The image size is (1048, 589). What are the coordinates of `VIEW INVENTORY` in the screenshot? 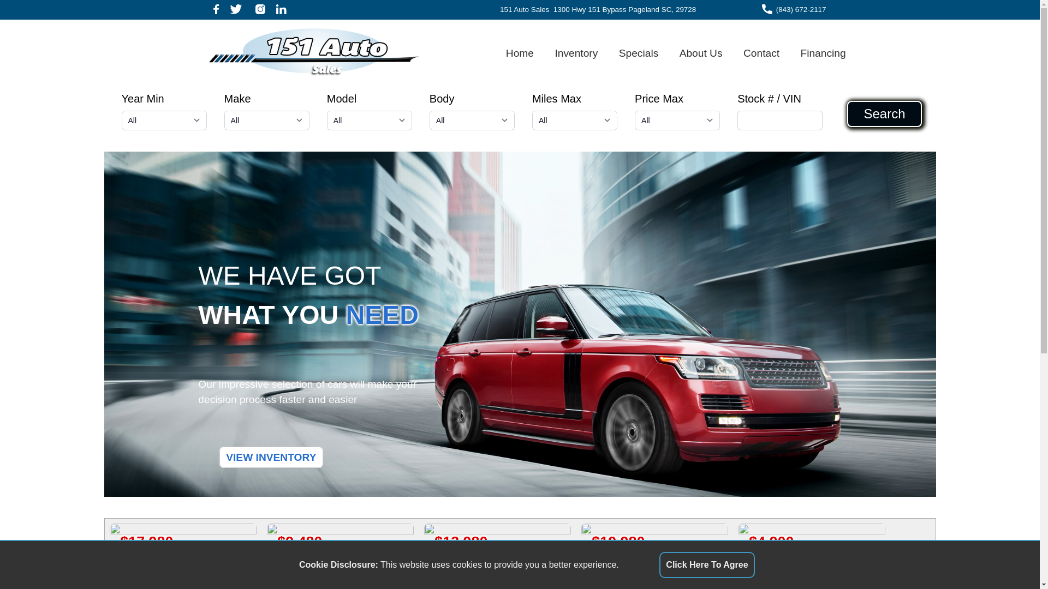 It's located at (271, 457).